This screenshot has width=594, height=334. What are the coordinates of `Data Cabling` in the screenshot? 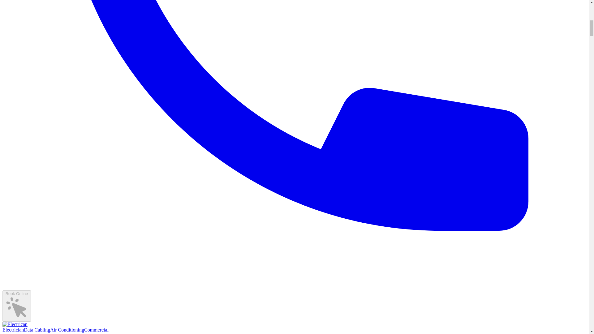 It's located at (37, 330).